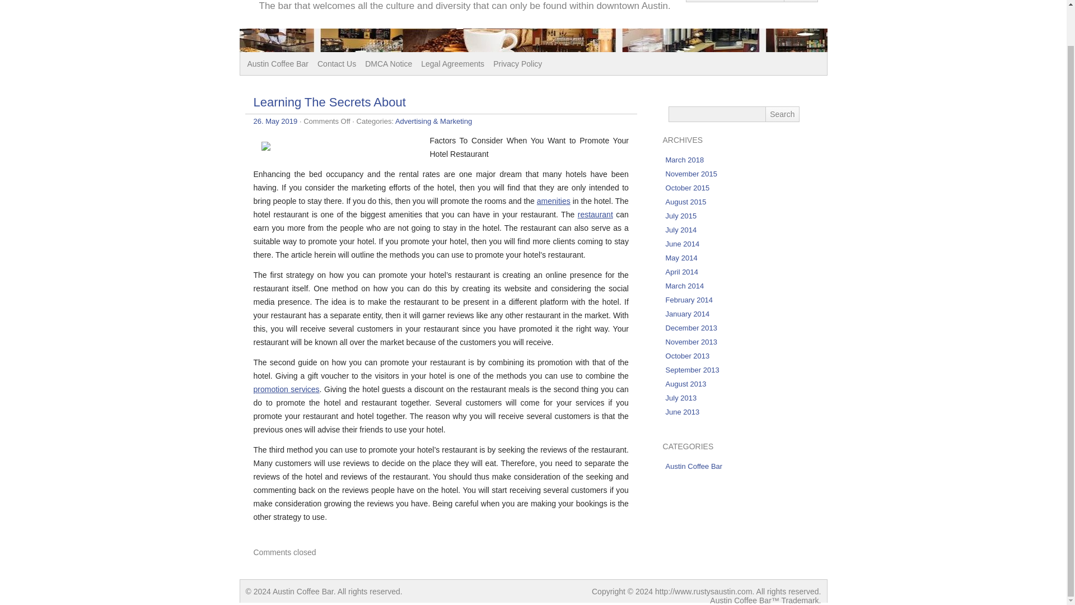 The height and width of the screenshot is (605, 1075). I want to click on Search, so click(782, 114).